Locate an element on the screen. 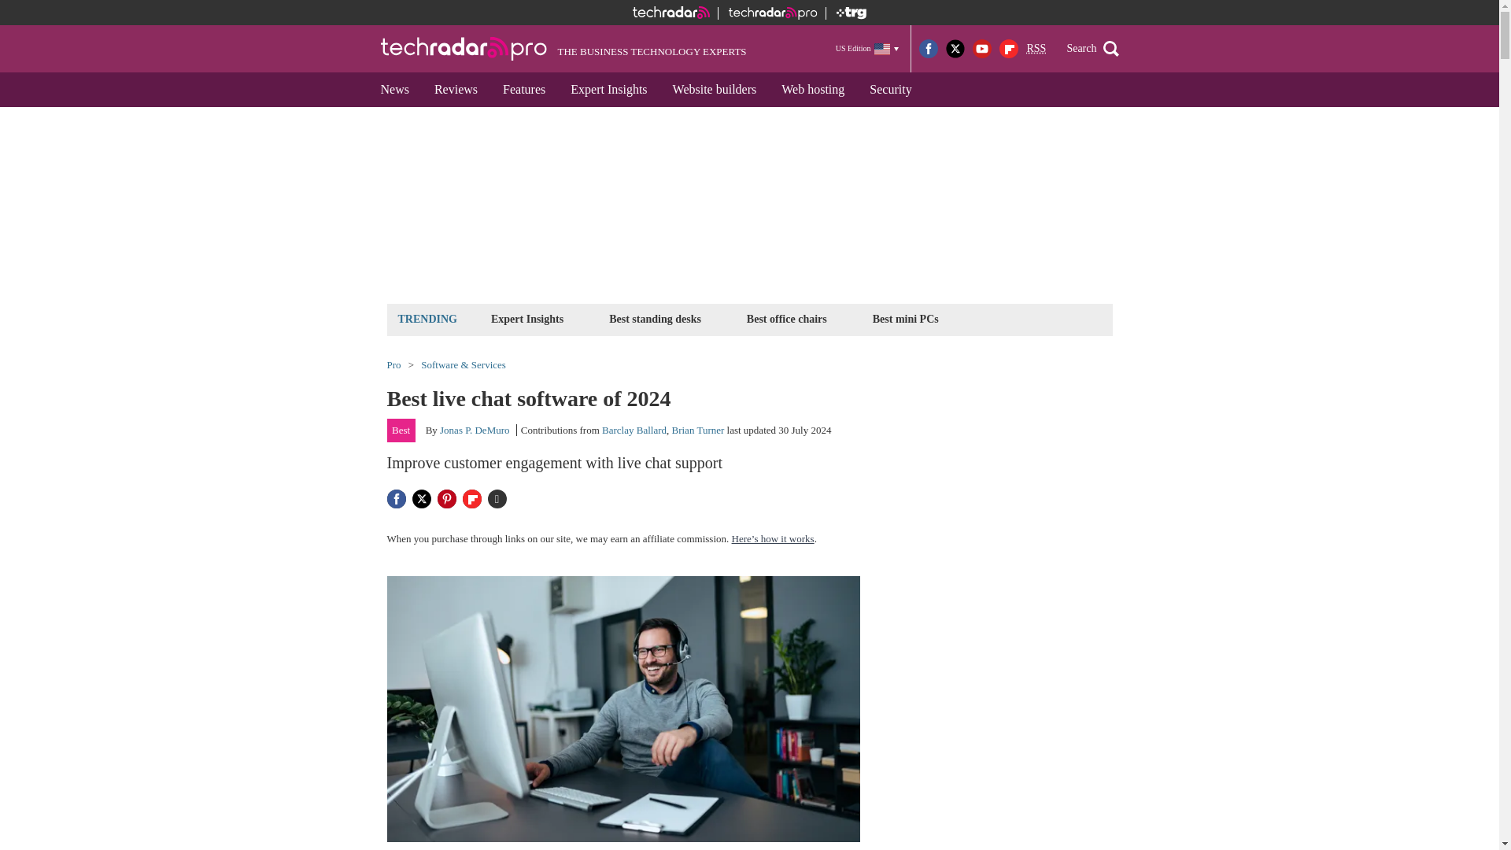 This screenshot has height=850, width=1511. Expert Insights is located at coordinates (527, 319).